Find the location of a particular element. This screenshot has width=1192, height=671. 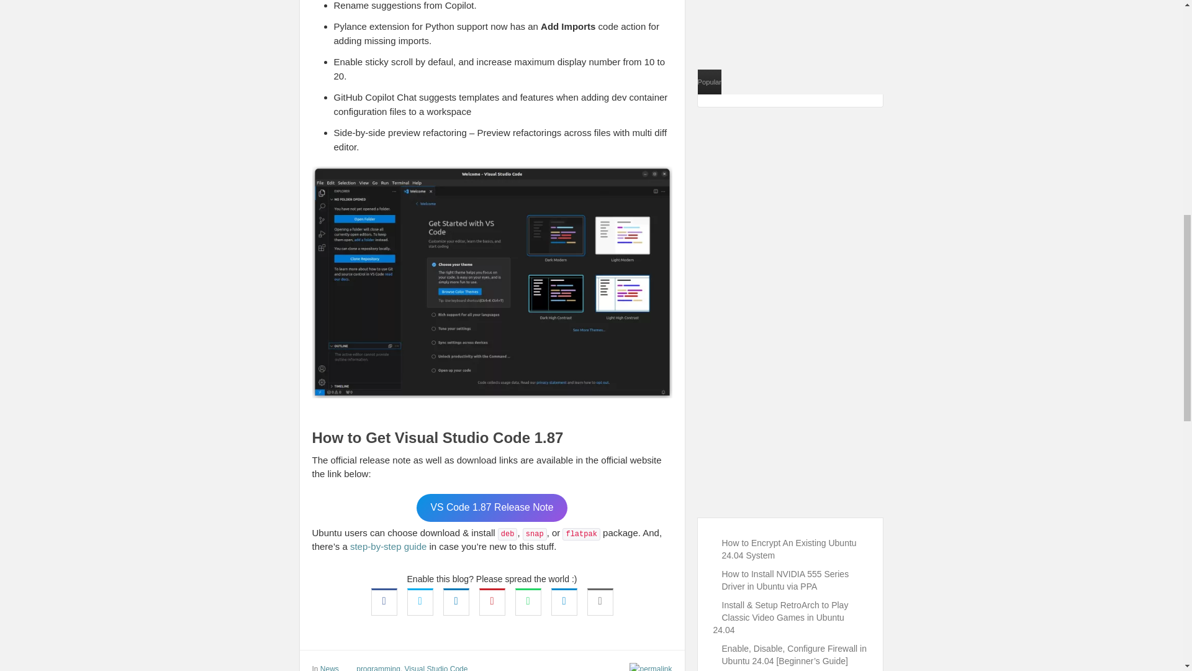

step-by-step guide is located at coordinates (389, 545).